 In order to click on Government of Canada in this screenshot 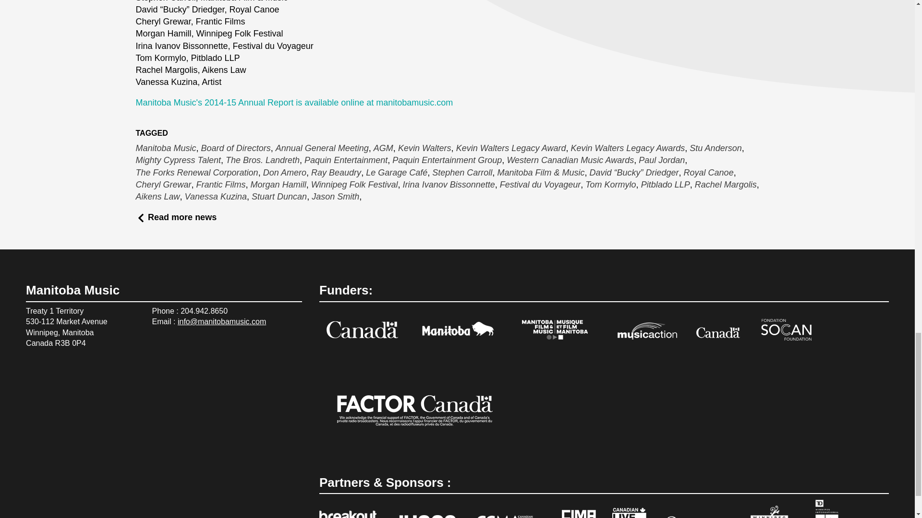, I will do `click(362, 331)`.